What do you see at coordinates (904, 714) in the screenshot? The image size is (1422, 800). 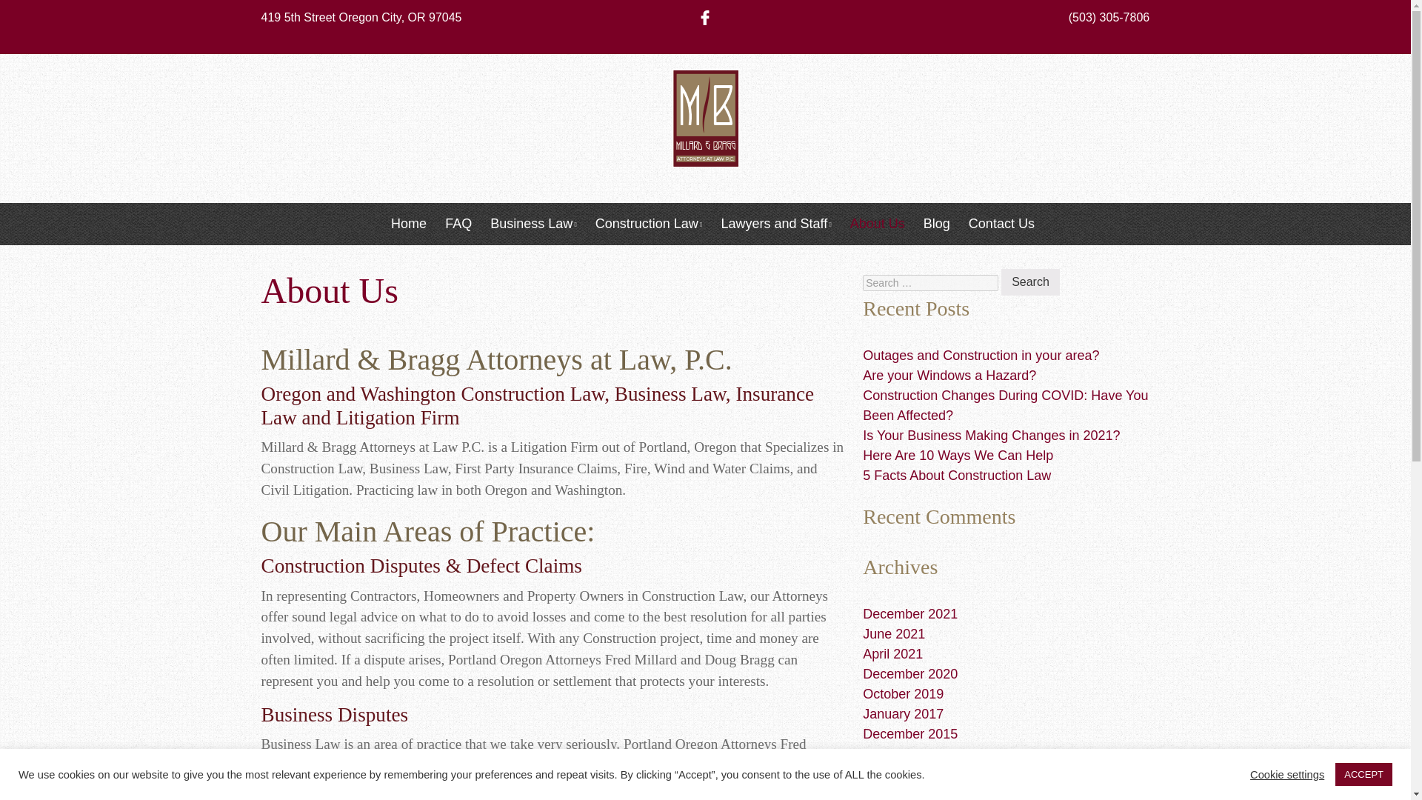 I see `January 2017` at bounding box center [904, 714].